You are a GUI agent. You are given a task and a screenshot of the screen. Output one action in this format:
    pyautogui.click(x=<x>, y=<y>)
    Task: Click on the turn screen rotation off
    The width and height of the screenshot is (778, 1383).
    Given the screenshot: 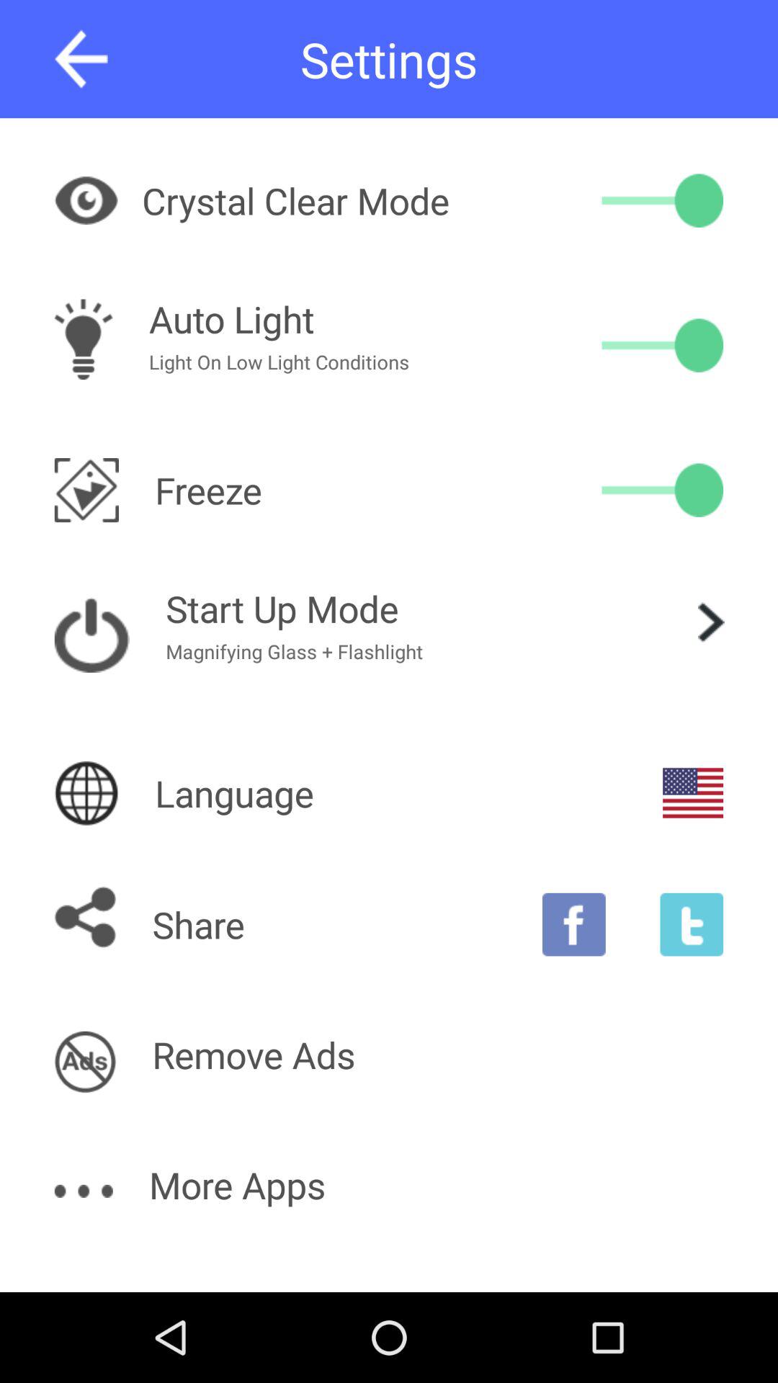 What is the action you would take?
    pyautogui.click(x=663, y=490)
    